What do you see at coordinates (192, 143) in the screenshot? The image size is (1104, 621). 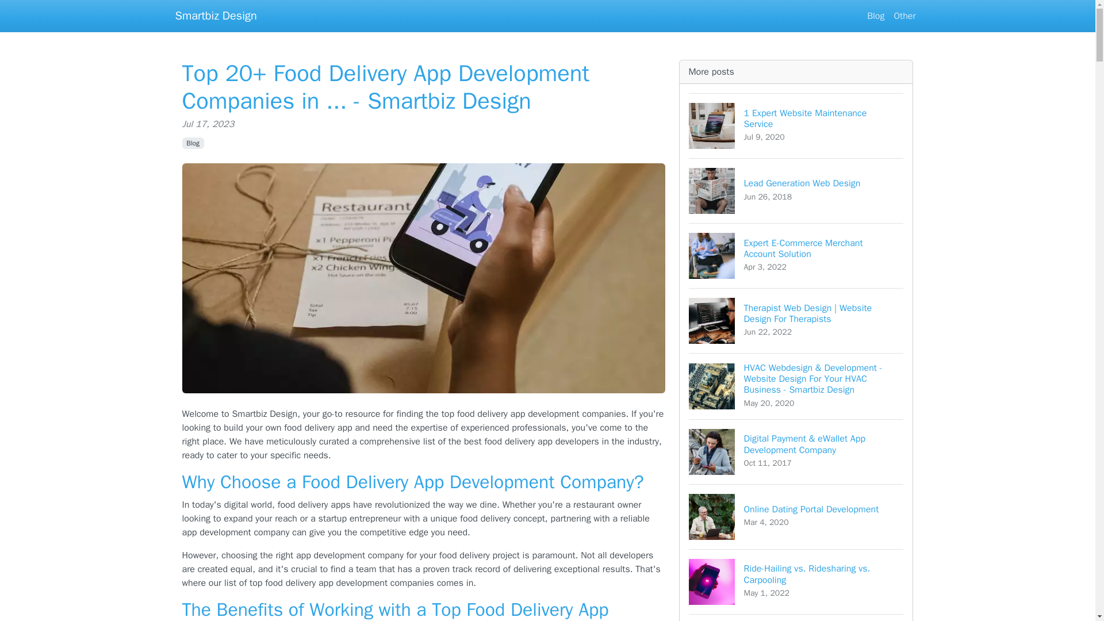 I see `Smartbiz Design` at bounding box center [192, 143].